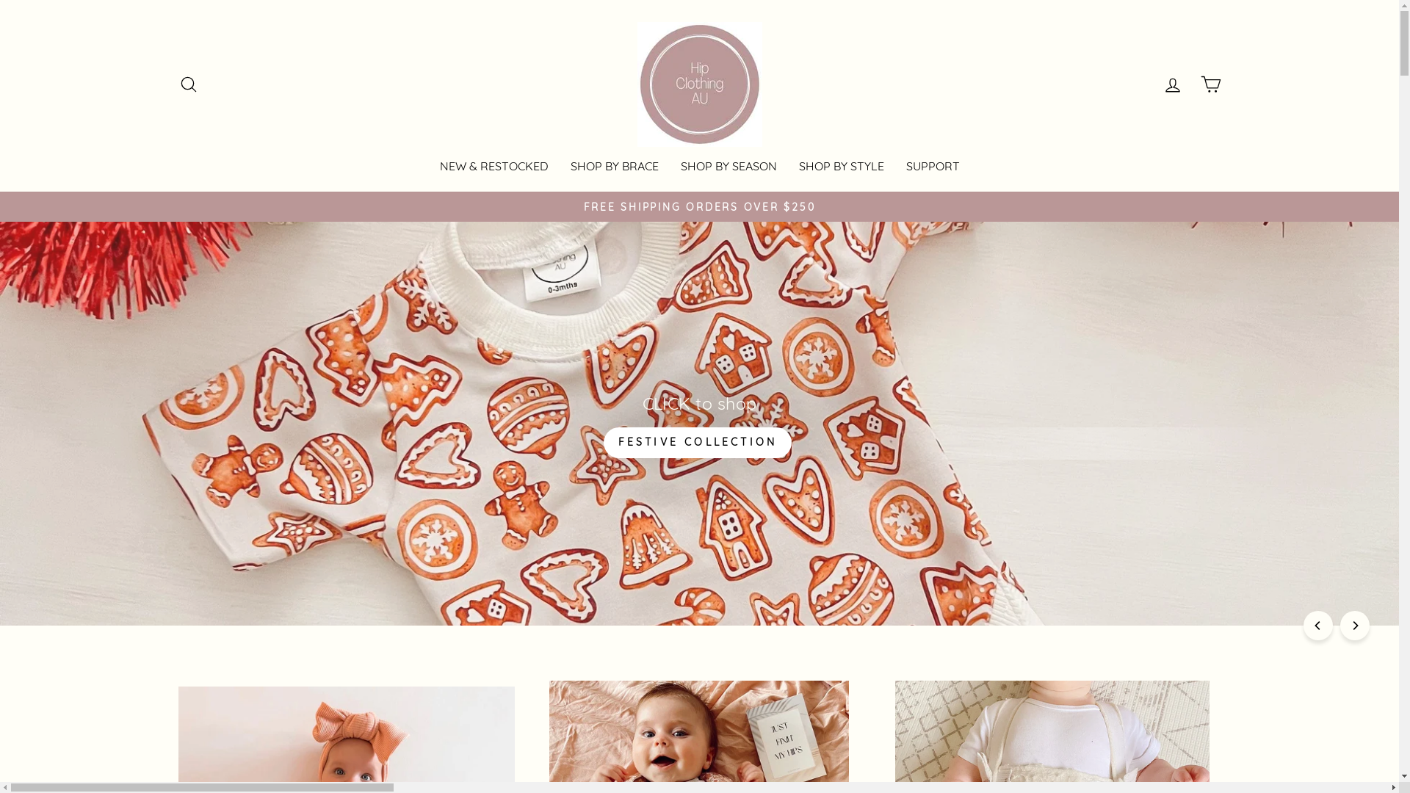 This screenshot has width=1410, height=793. Describe the element at coordinates (188, 85) in the screenshot. I see `SEARCH` at that location.